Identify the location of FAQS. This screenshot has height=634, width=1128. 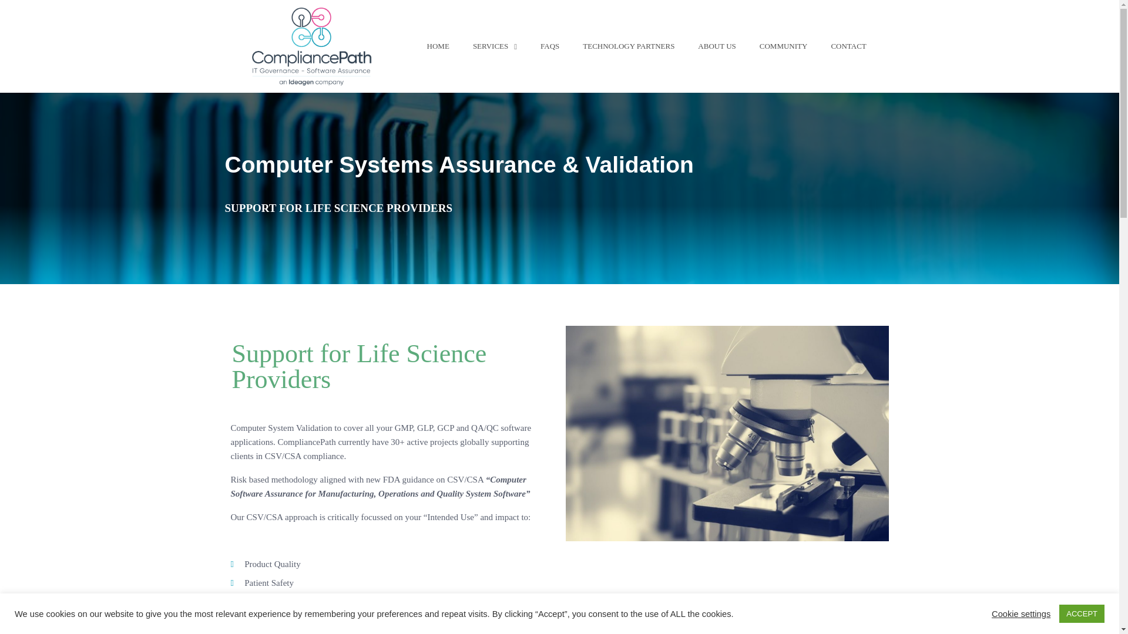
(550, 46).